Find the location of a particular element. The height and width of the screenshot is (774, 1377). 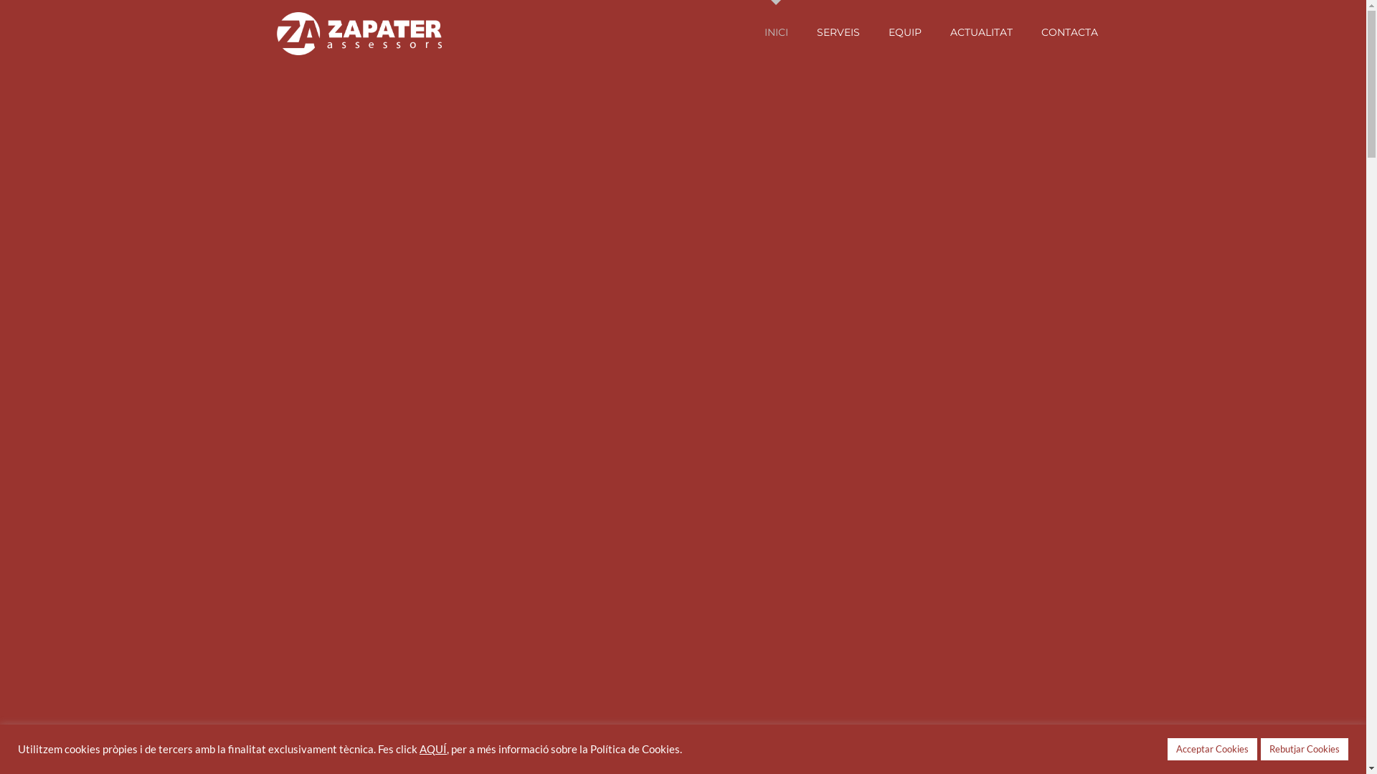

SERVEIS is located at coordinates (838, 32).